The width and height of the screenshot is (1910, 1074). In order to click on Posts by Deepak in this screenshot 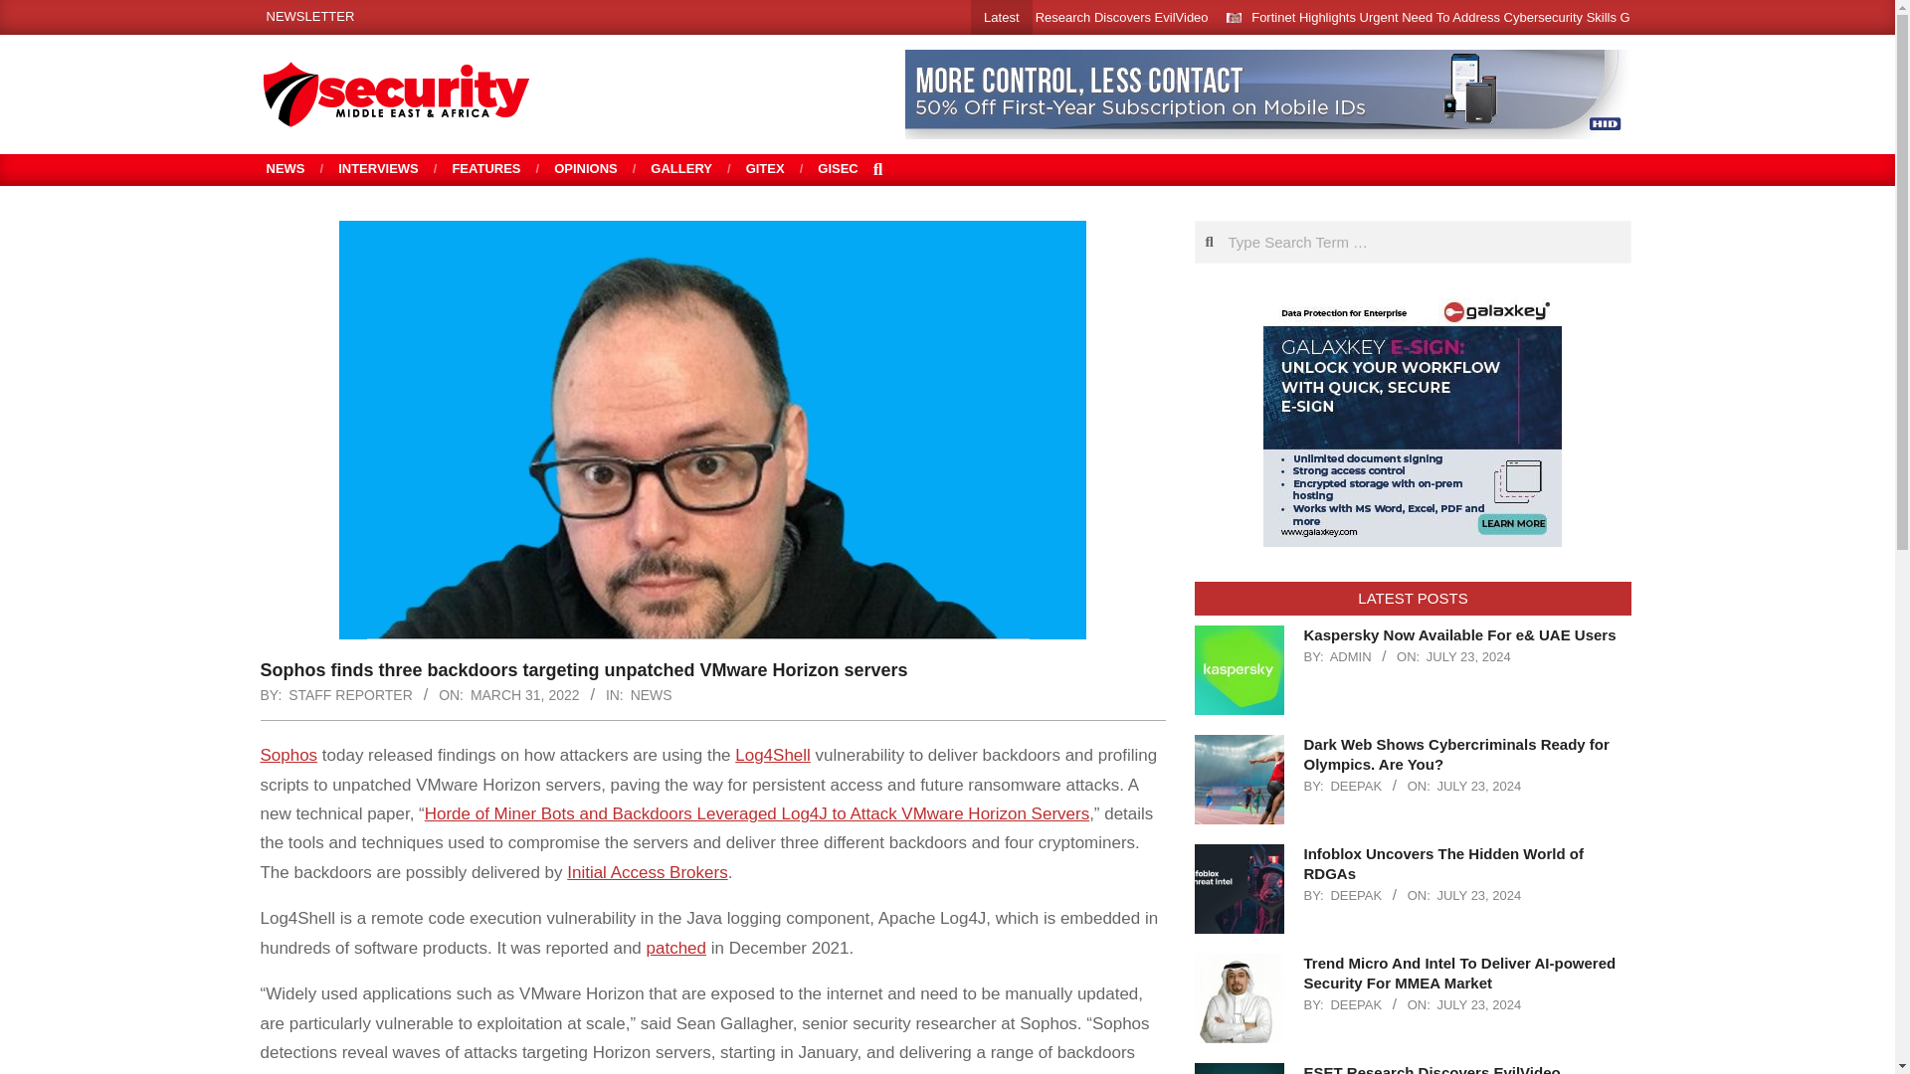, I will do `click(1355, 895)`.